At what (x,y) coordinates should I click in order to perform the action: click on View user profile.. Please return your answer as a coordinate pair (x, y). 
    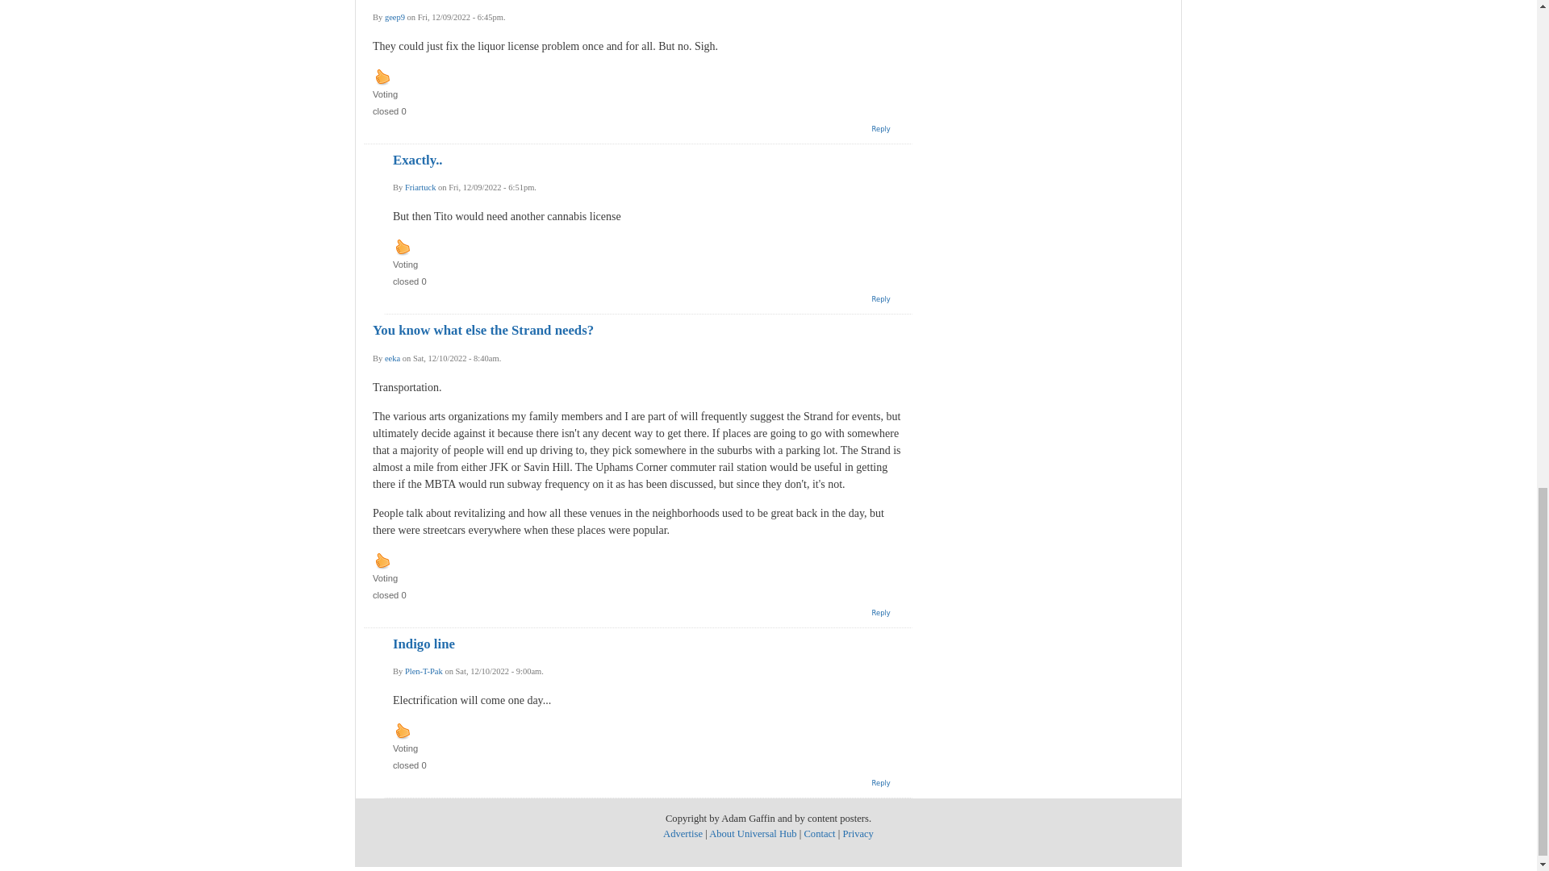
    Looking at the image, I should click on (424, 671).